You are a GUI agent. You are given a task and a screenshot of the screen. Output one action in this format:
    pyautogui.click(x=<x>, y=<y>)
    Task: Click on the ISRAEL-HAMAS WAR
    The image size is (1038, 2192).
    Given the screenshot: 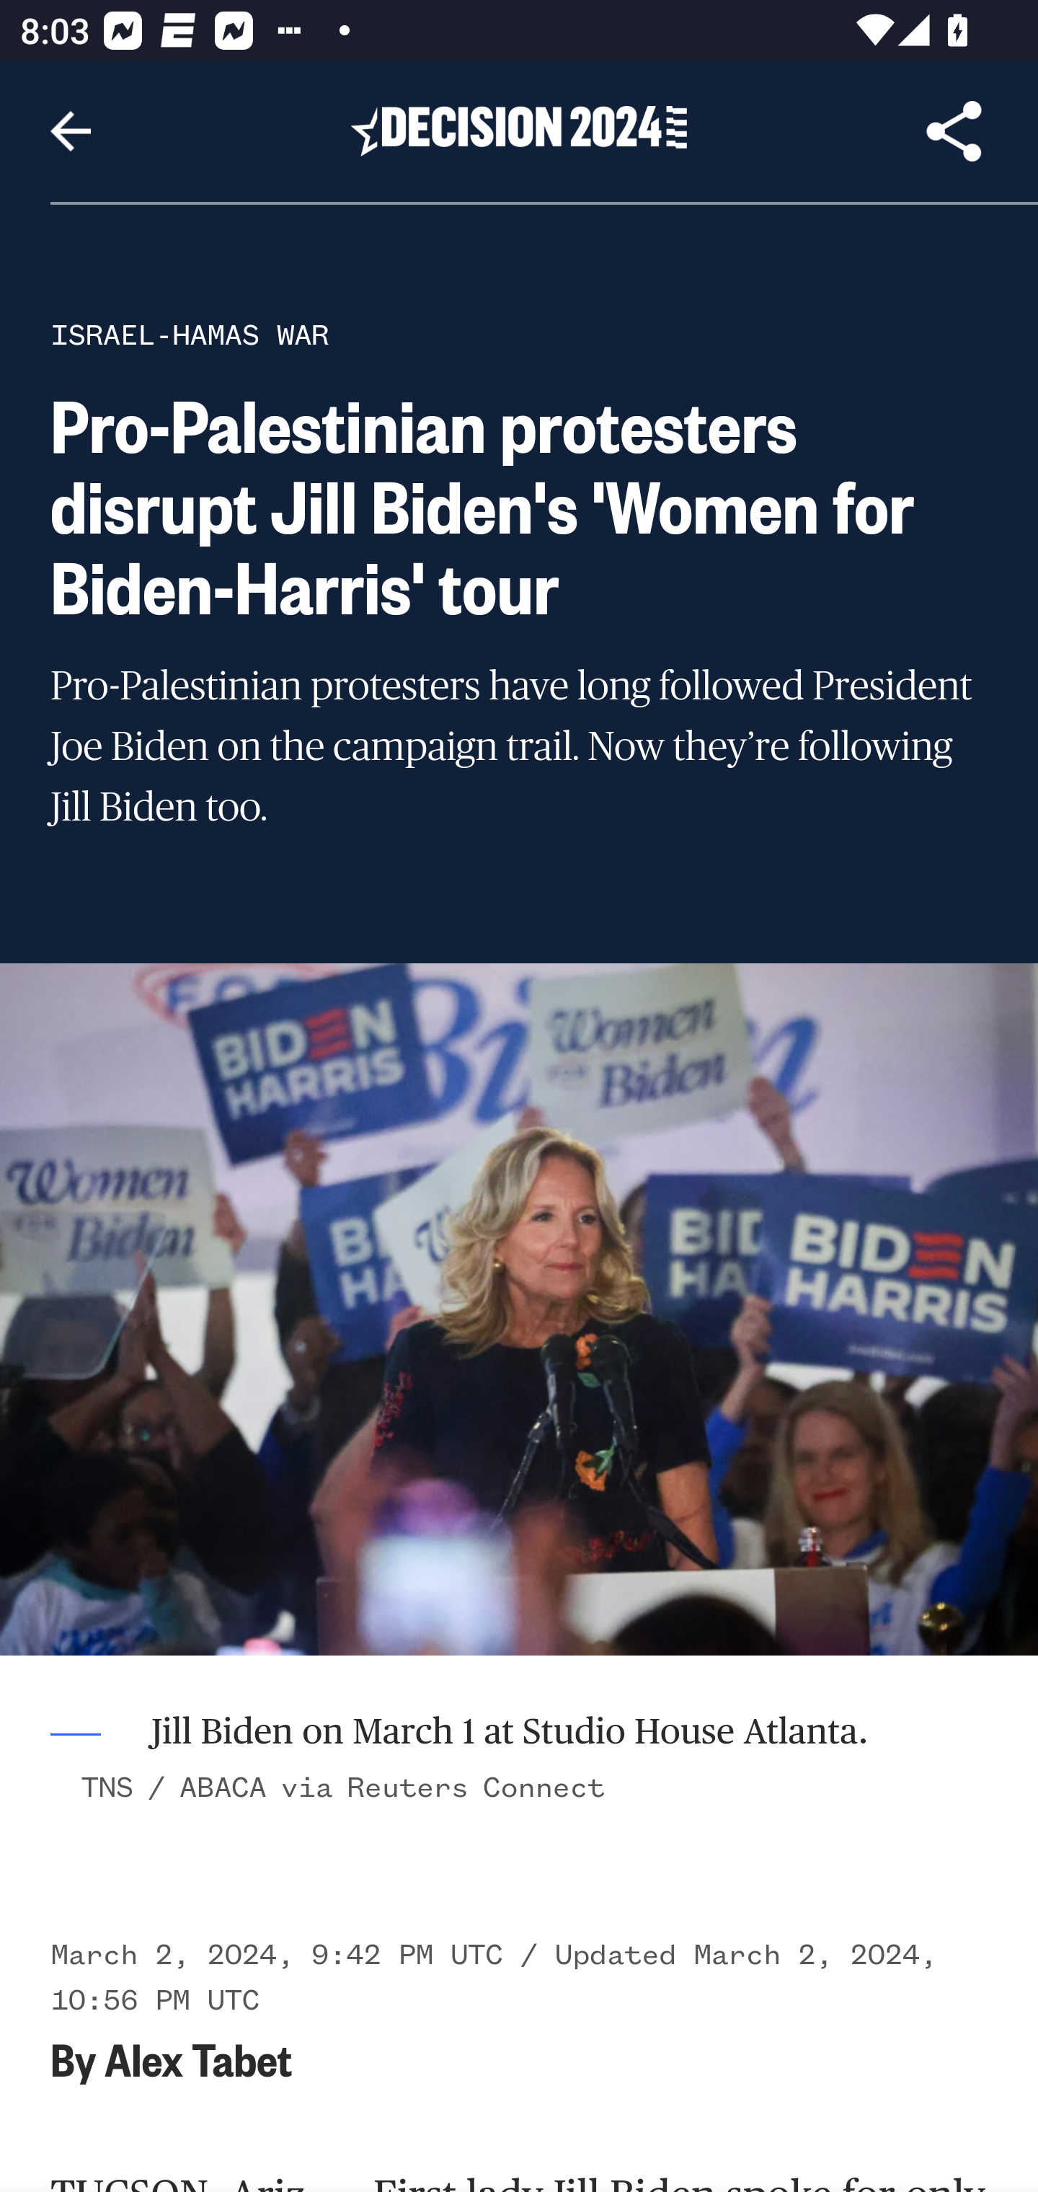 What is the action you would take?
    pyautogui.click(x=190, y=335)
    